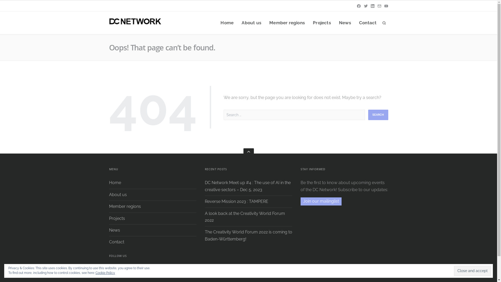  I want to click on Member regions, so click(125, 206).